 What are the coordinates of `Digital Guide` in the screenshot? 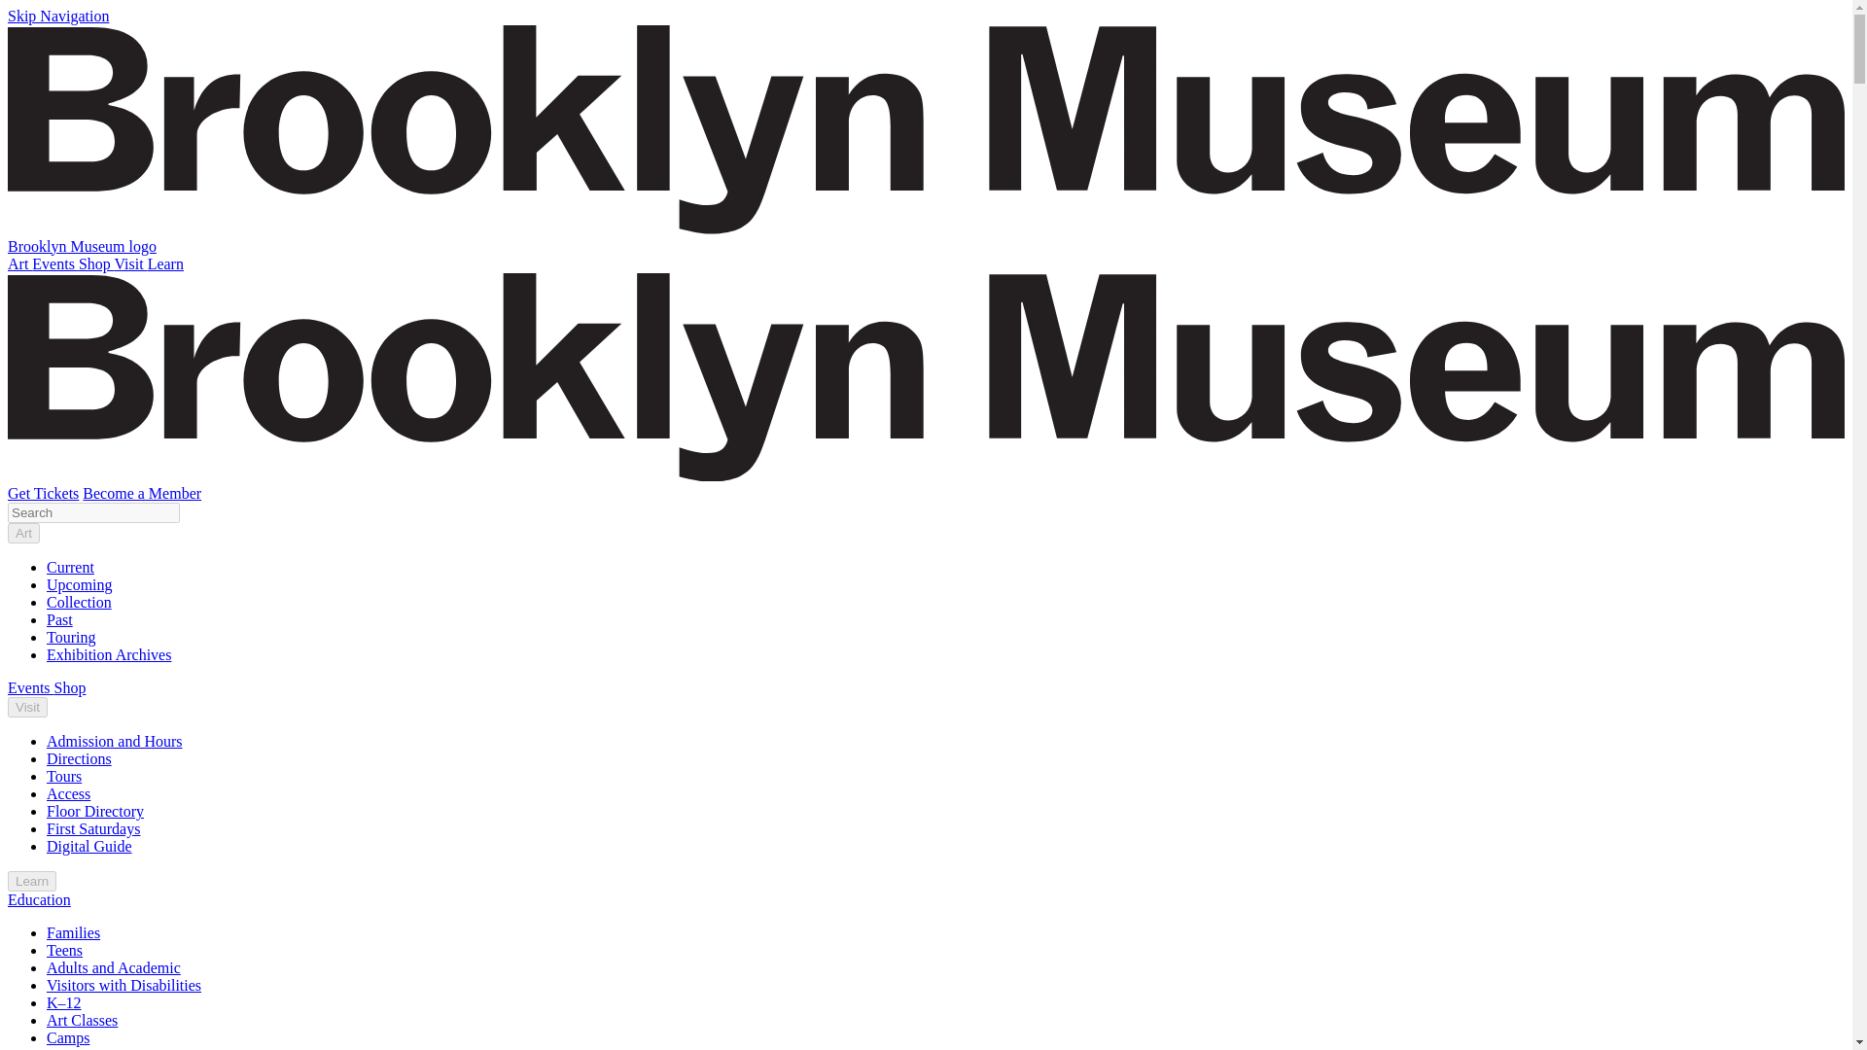 It's located at (89, 846).